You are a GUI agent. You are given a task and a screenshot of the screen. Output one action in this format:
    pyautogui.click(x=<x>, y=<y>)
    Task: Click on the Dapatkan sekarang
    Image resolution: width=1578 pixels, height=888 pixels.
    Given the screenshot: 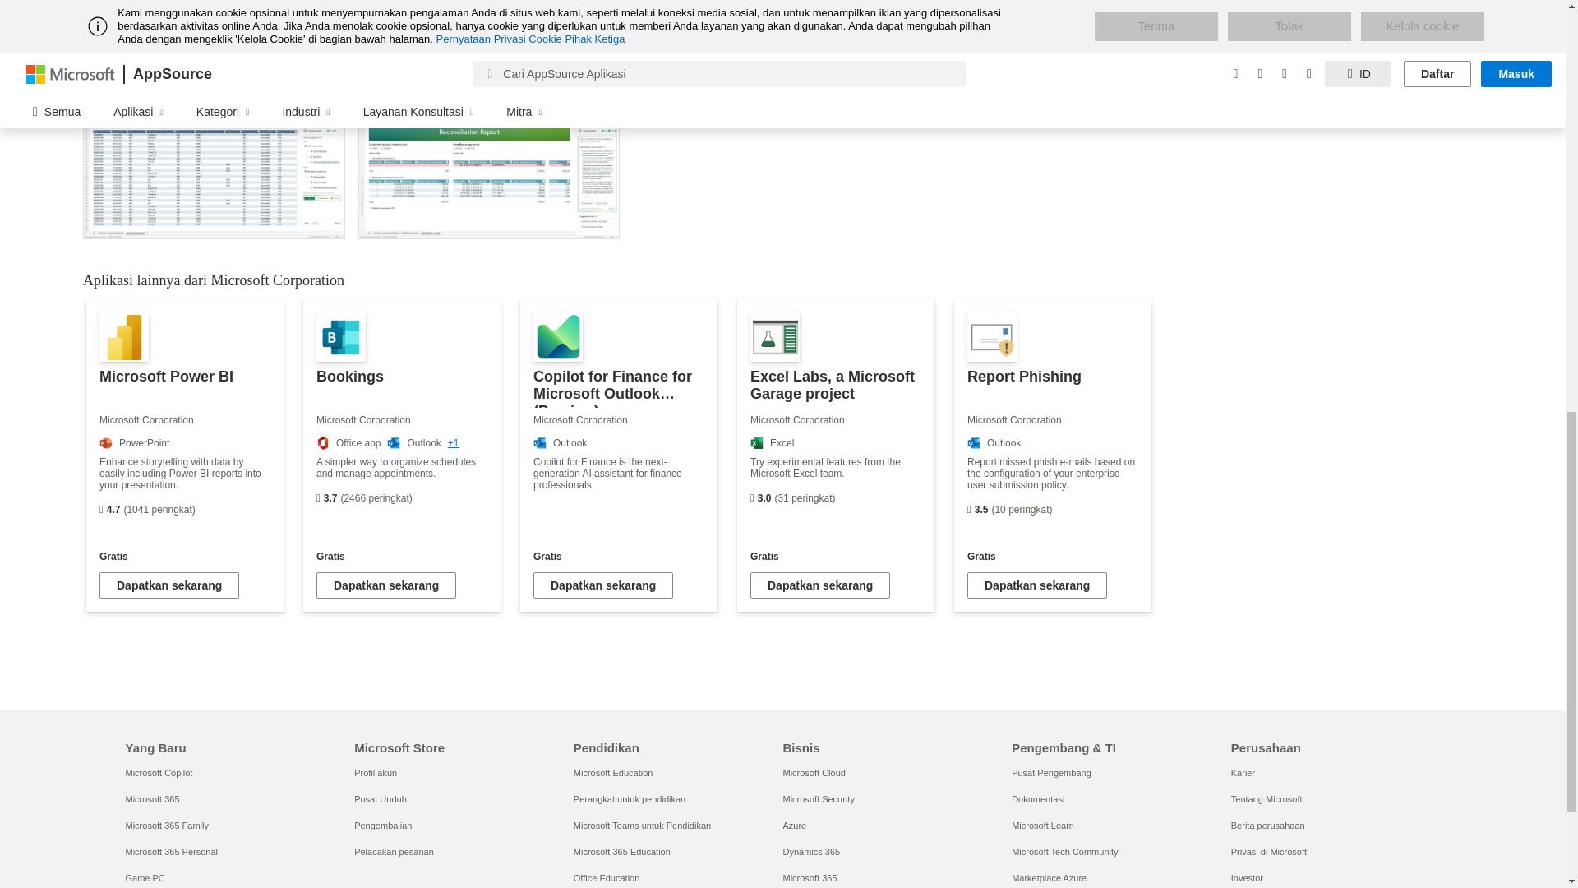 What is the action you would take?
    pyautogui.click(x=169, y=585)
    